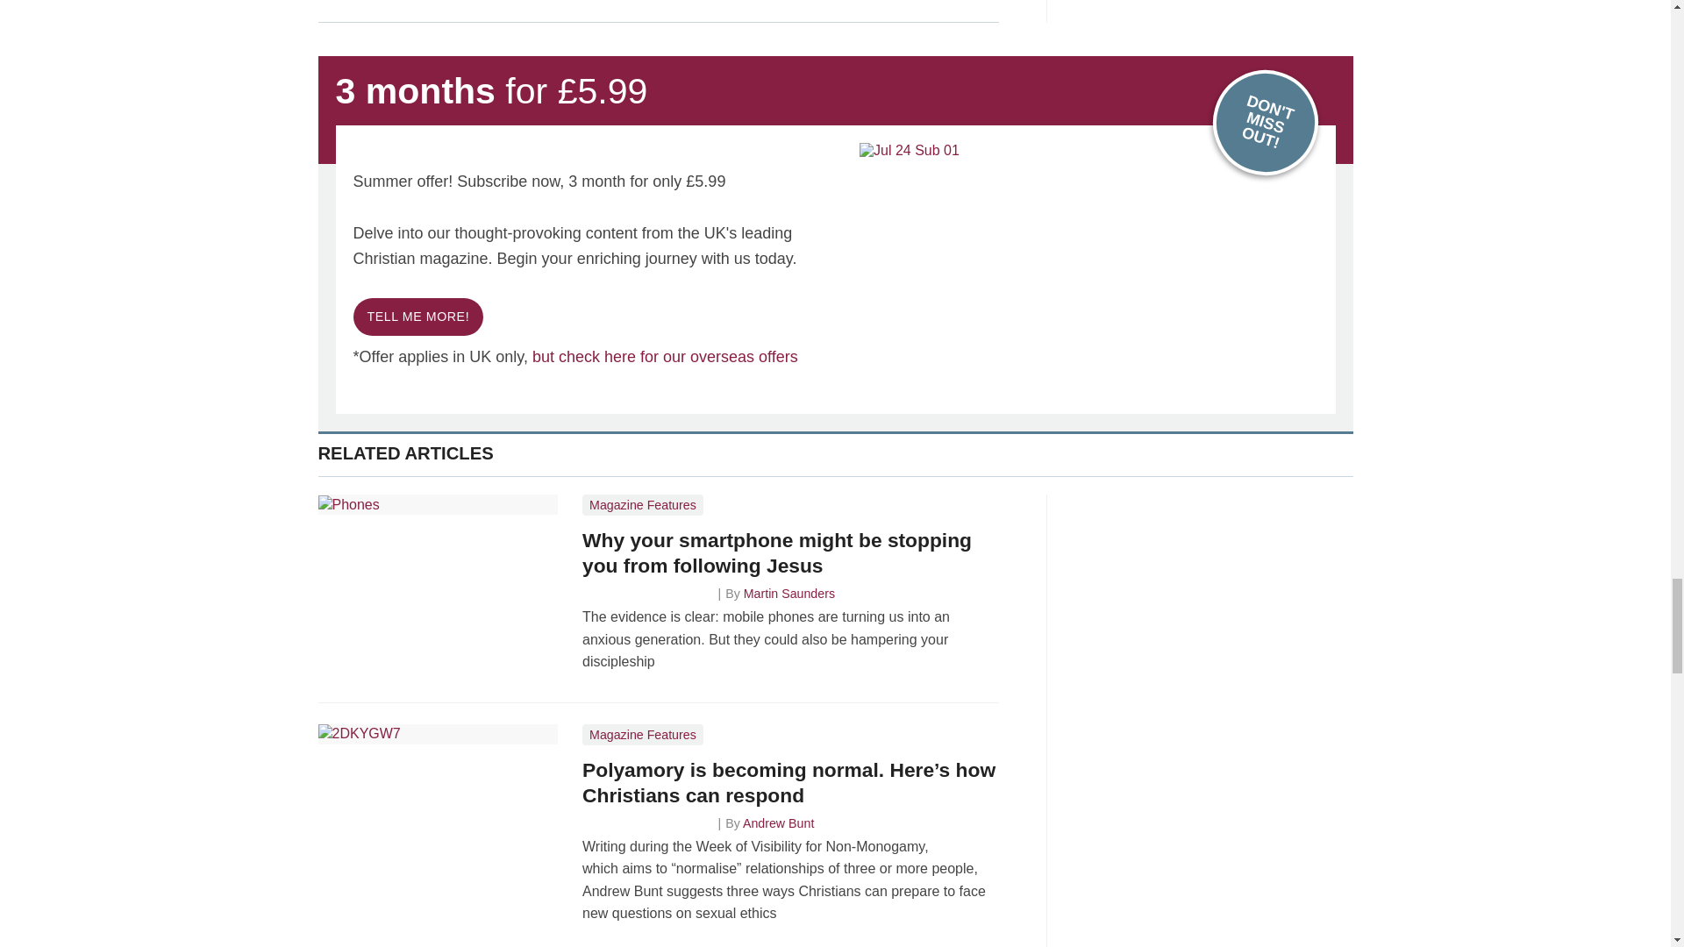 The image size is (1684, 947). What do you see at coordinates (408, 5) in the screenshot?
I see `Share this on Linked in` at bounding box center [408, 5].